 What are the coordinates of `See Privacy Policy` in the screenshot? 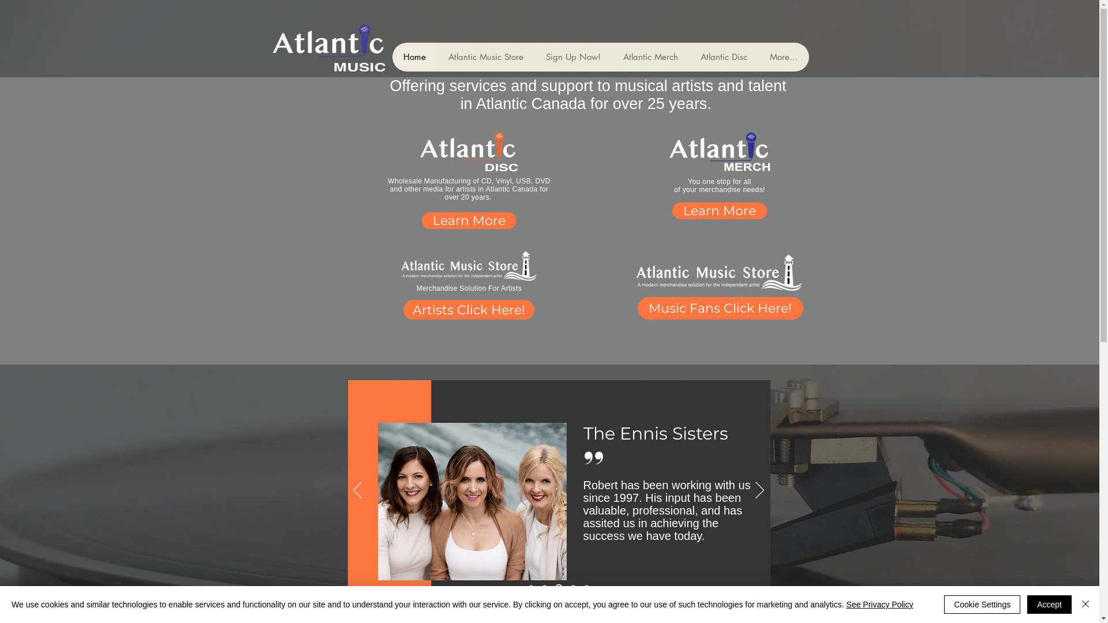 It's located at (880, 605).